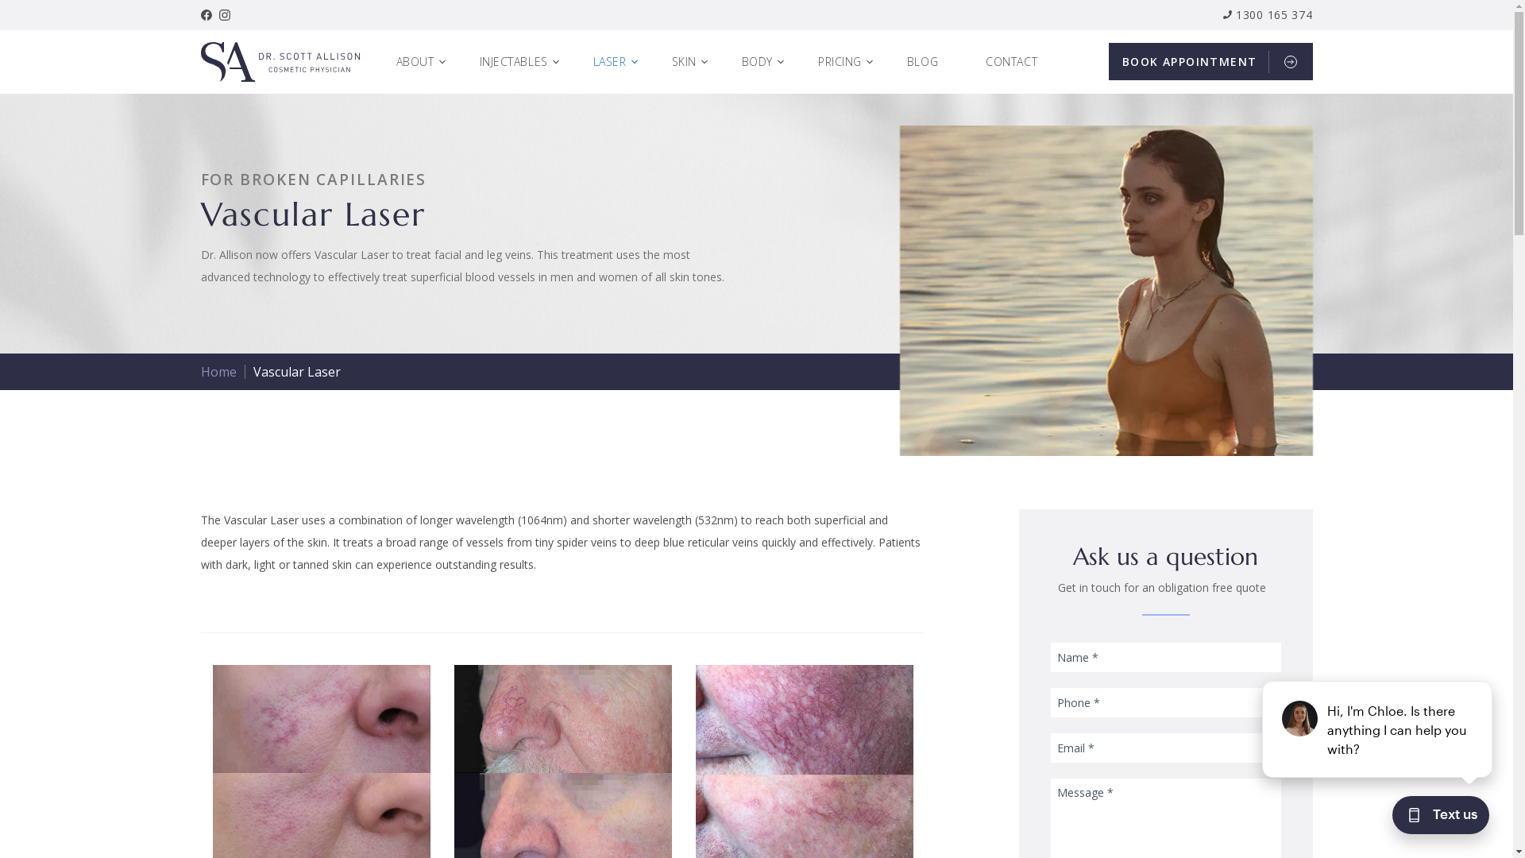 This screenshot has width=1525, height=858. I want to click on podium webchat widget prompt, so click(1378, 729).